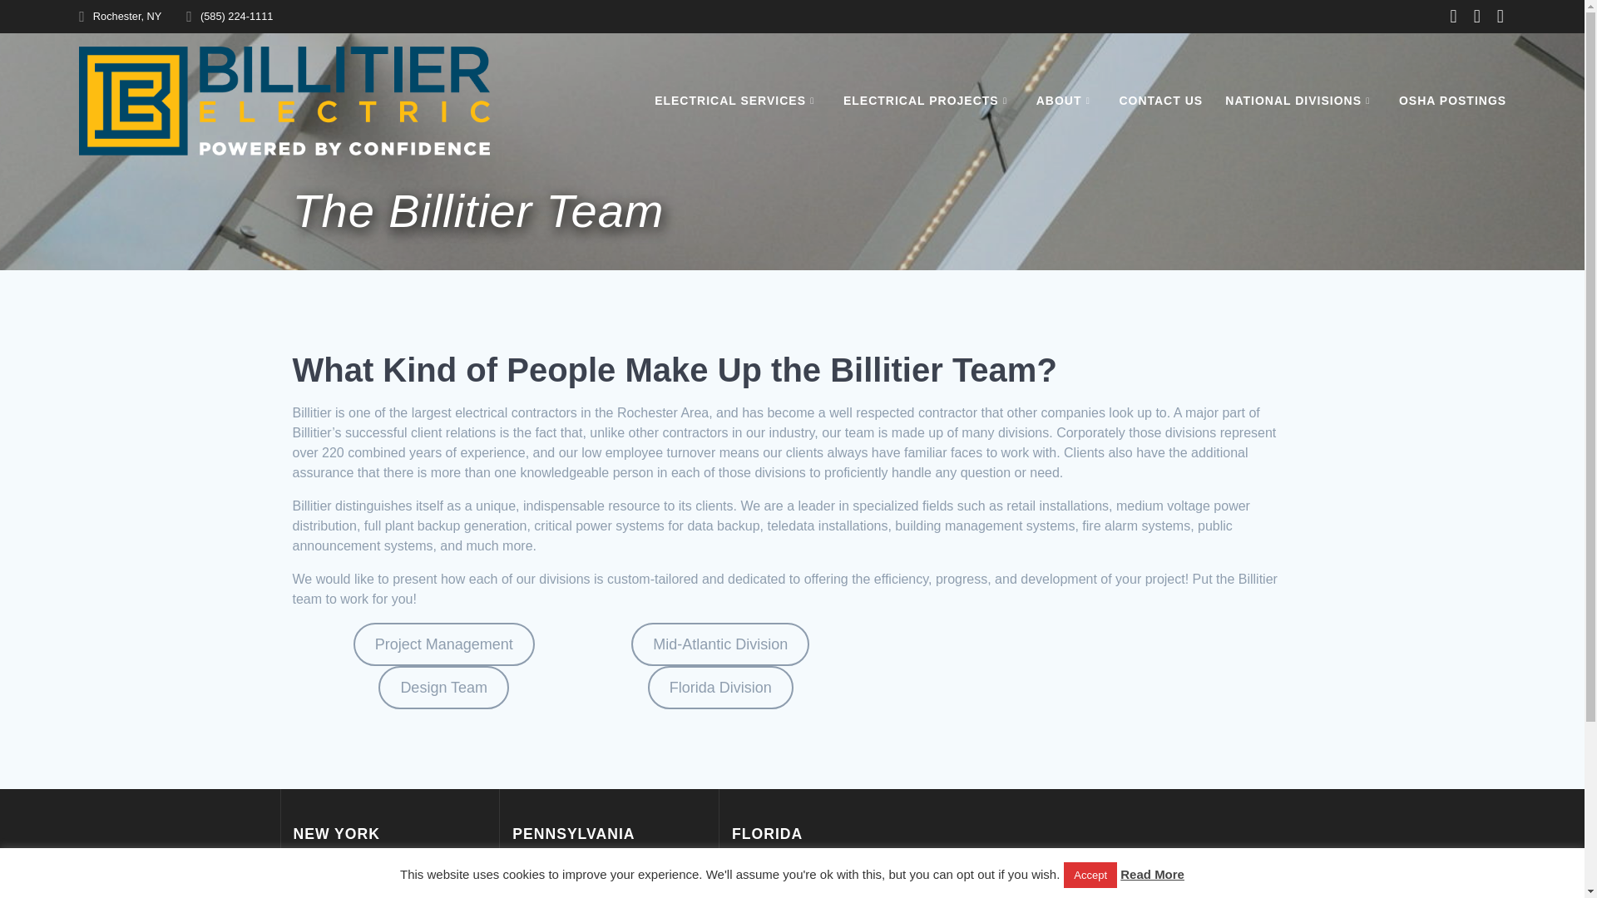 Image resolution: width=1597 pixels, height=898 pixels. What do you see at coordinates (1090, 875) in the screenshot?
I see `Accept` at bounding box center [1090, 875].